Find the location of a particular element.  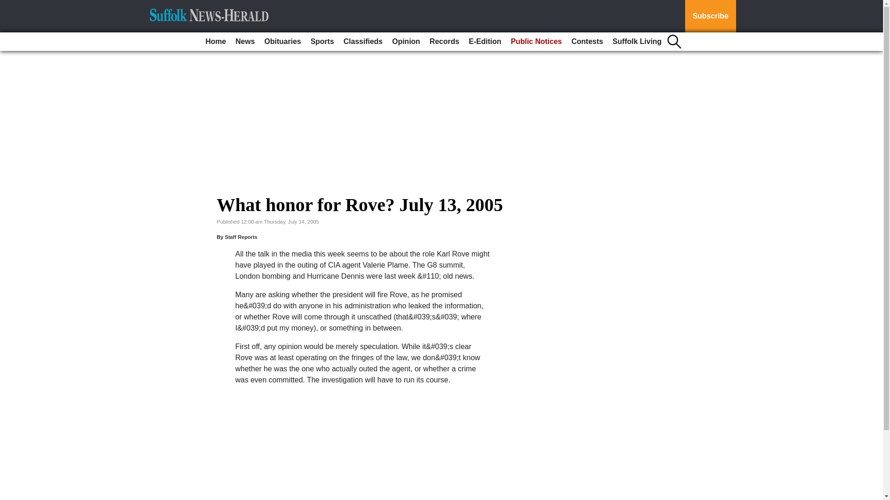

Public Notices is located at coordinates (536, 42).